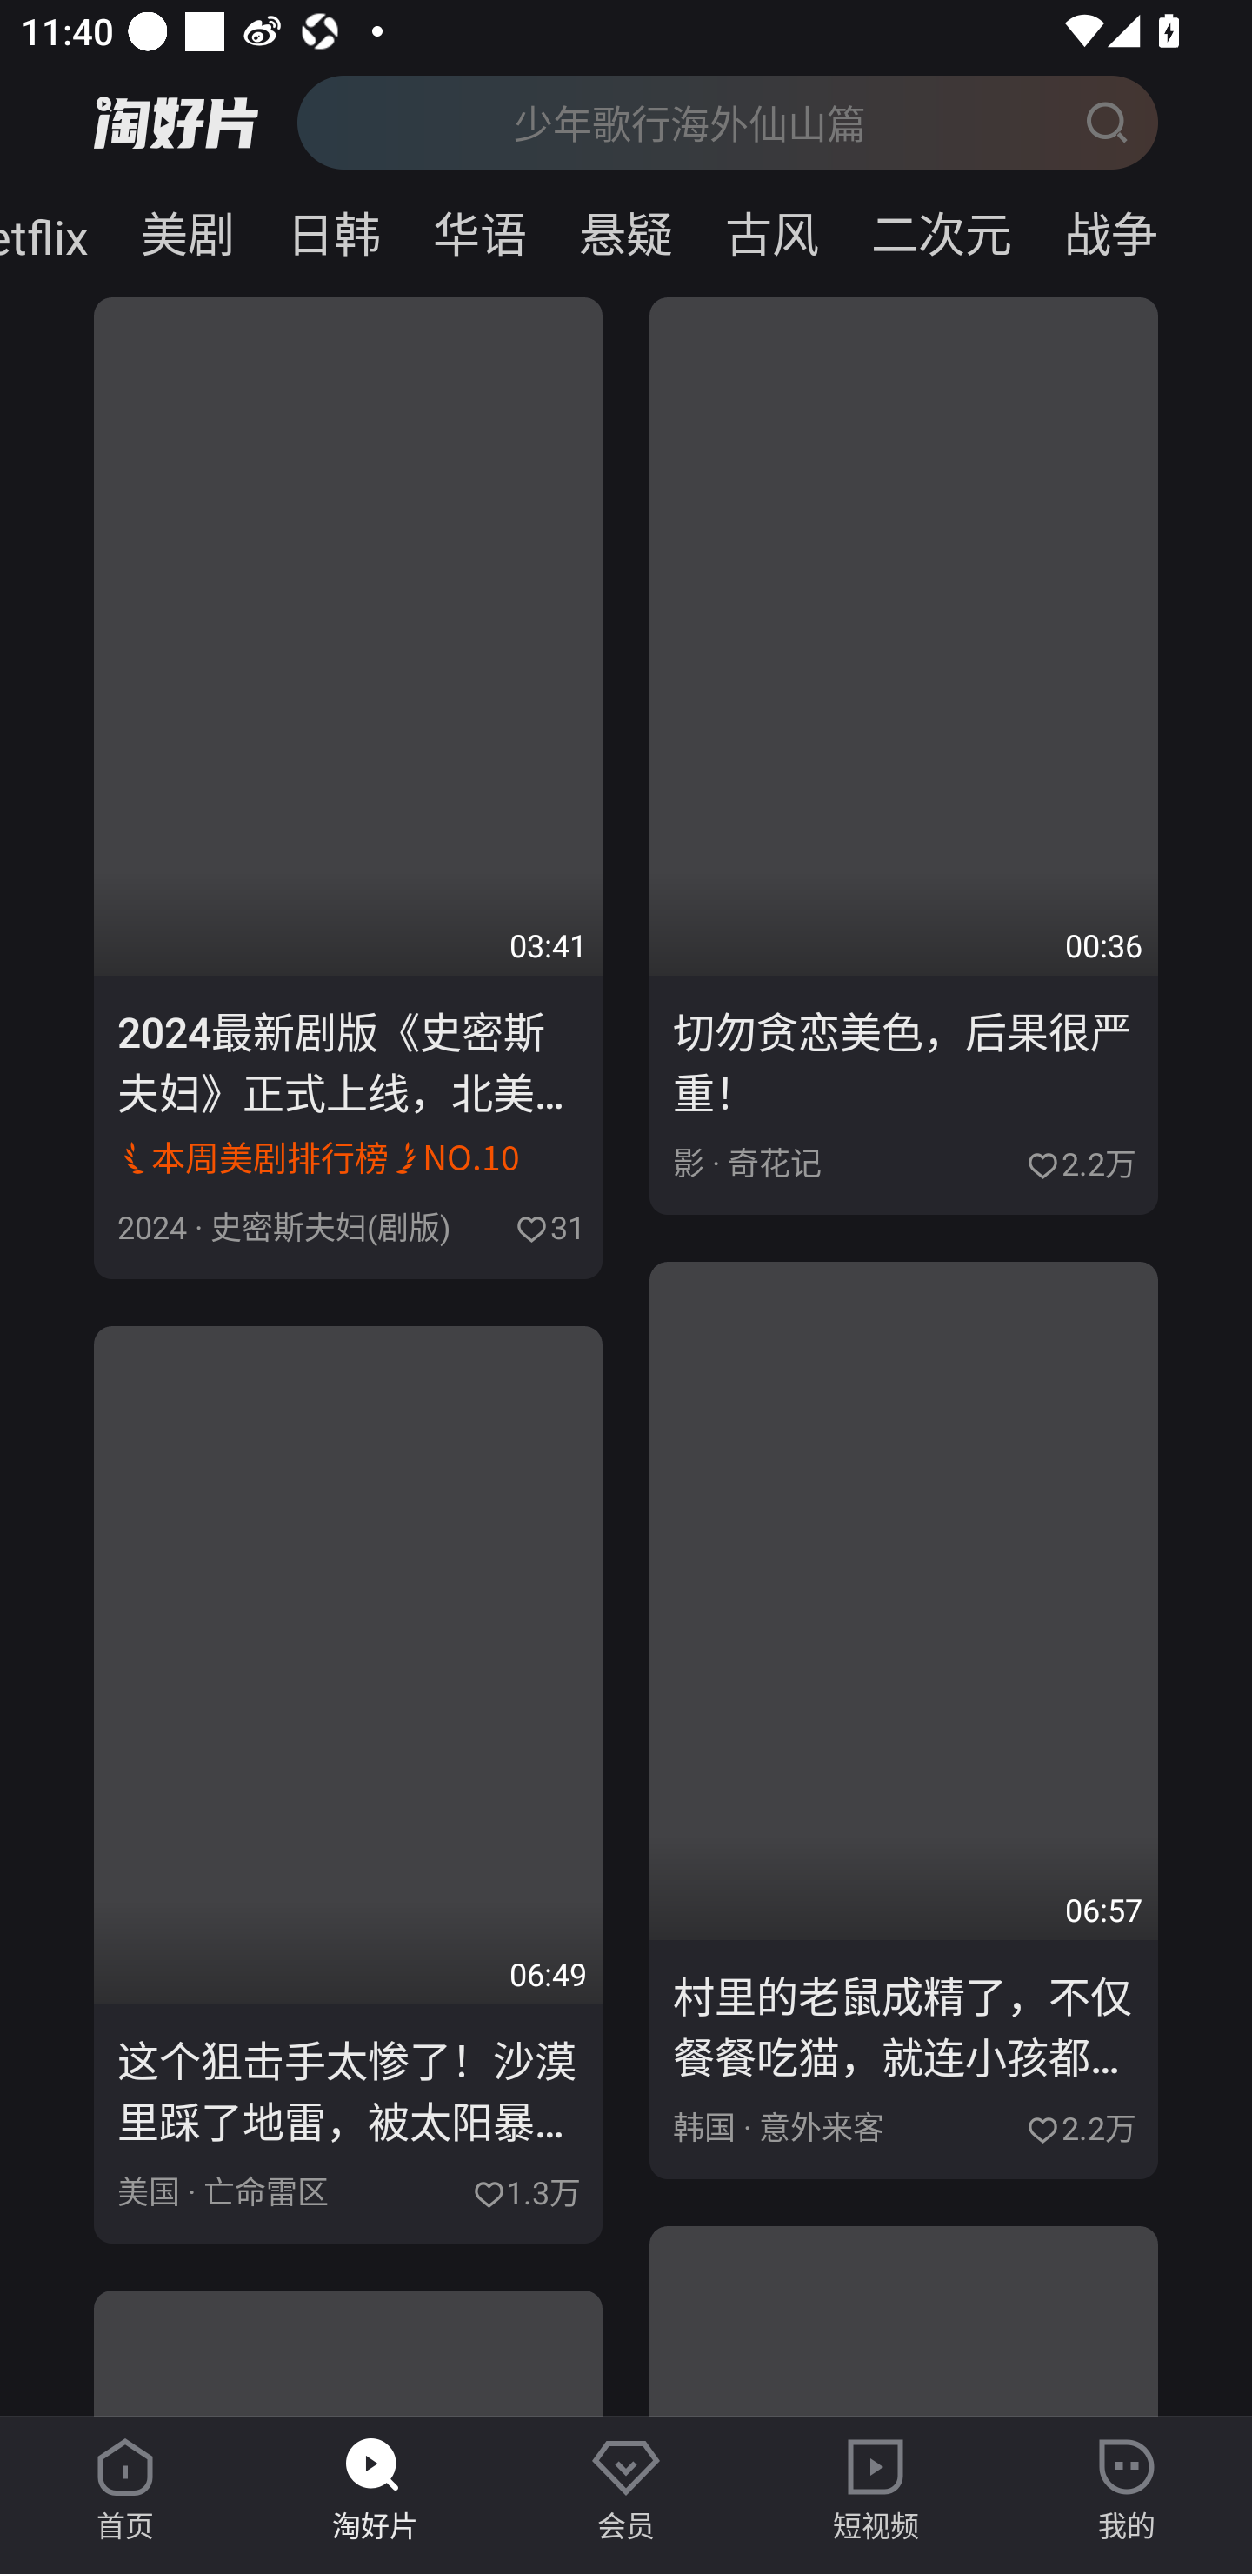 The height and width of the screenshot is (2574, 1252). I want to click on 短视频, so click(876, 2491).